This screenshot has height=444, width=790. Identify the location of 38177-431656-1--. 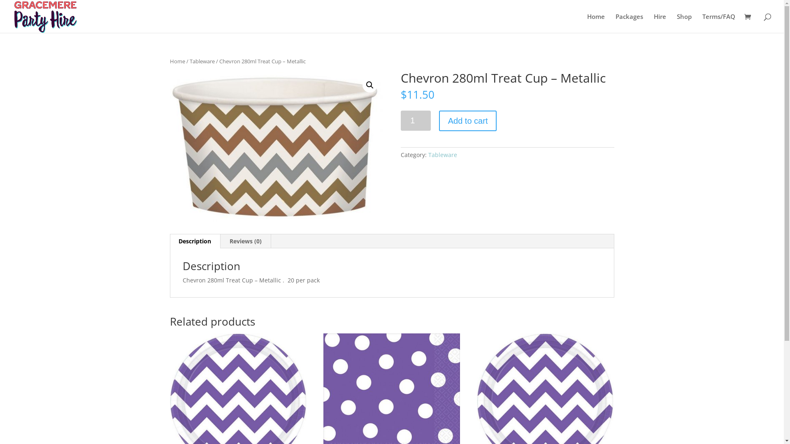
(276, 147).